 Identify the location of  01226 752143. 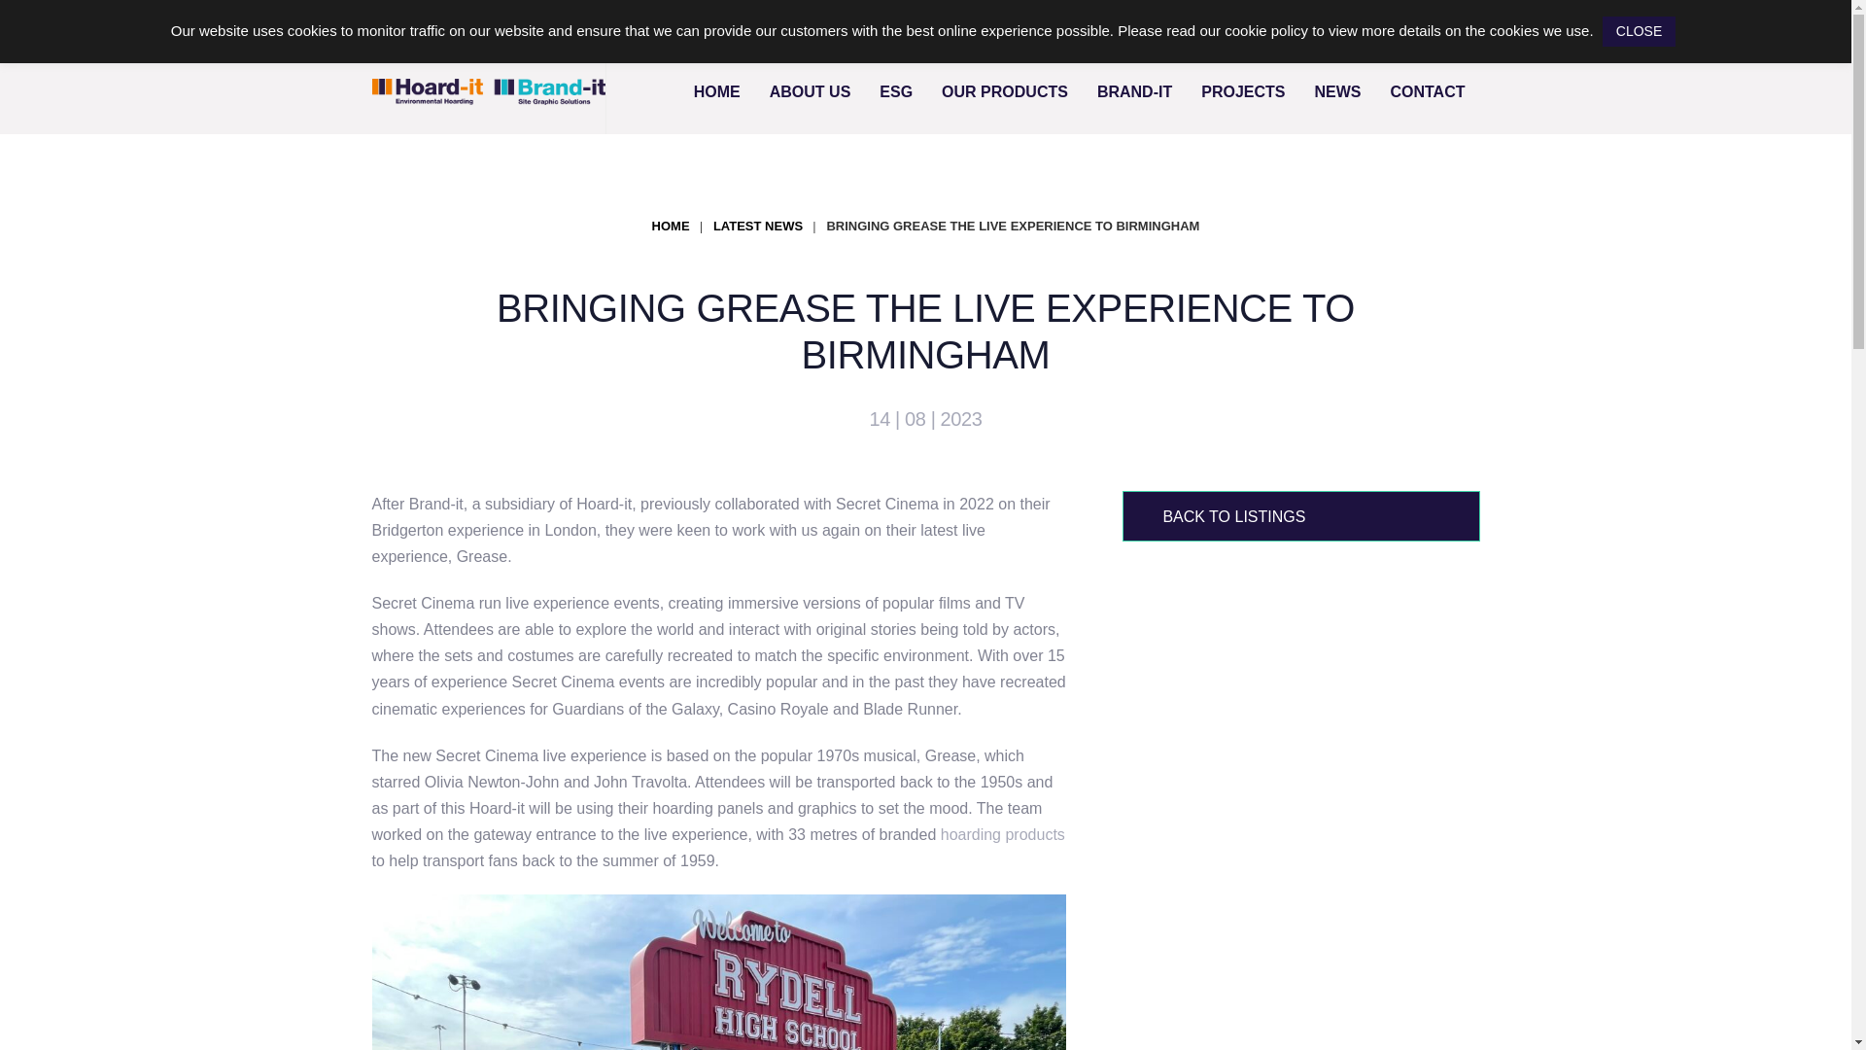
(1285, 24).